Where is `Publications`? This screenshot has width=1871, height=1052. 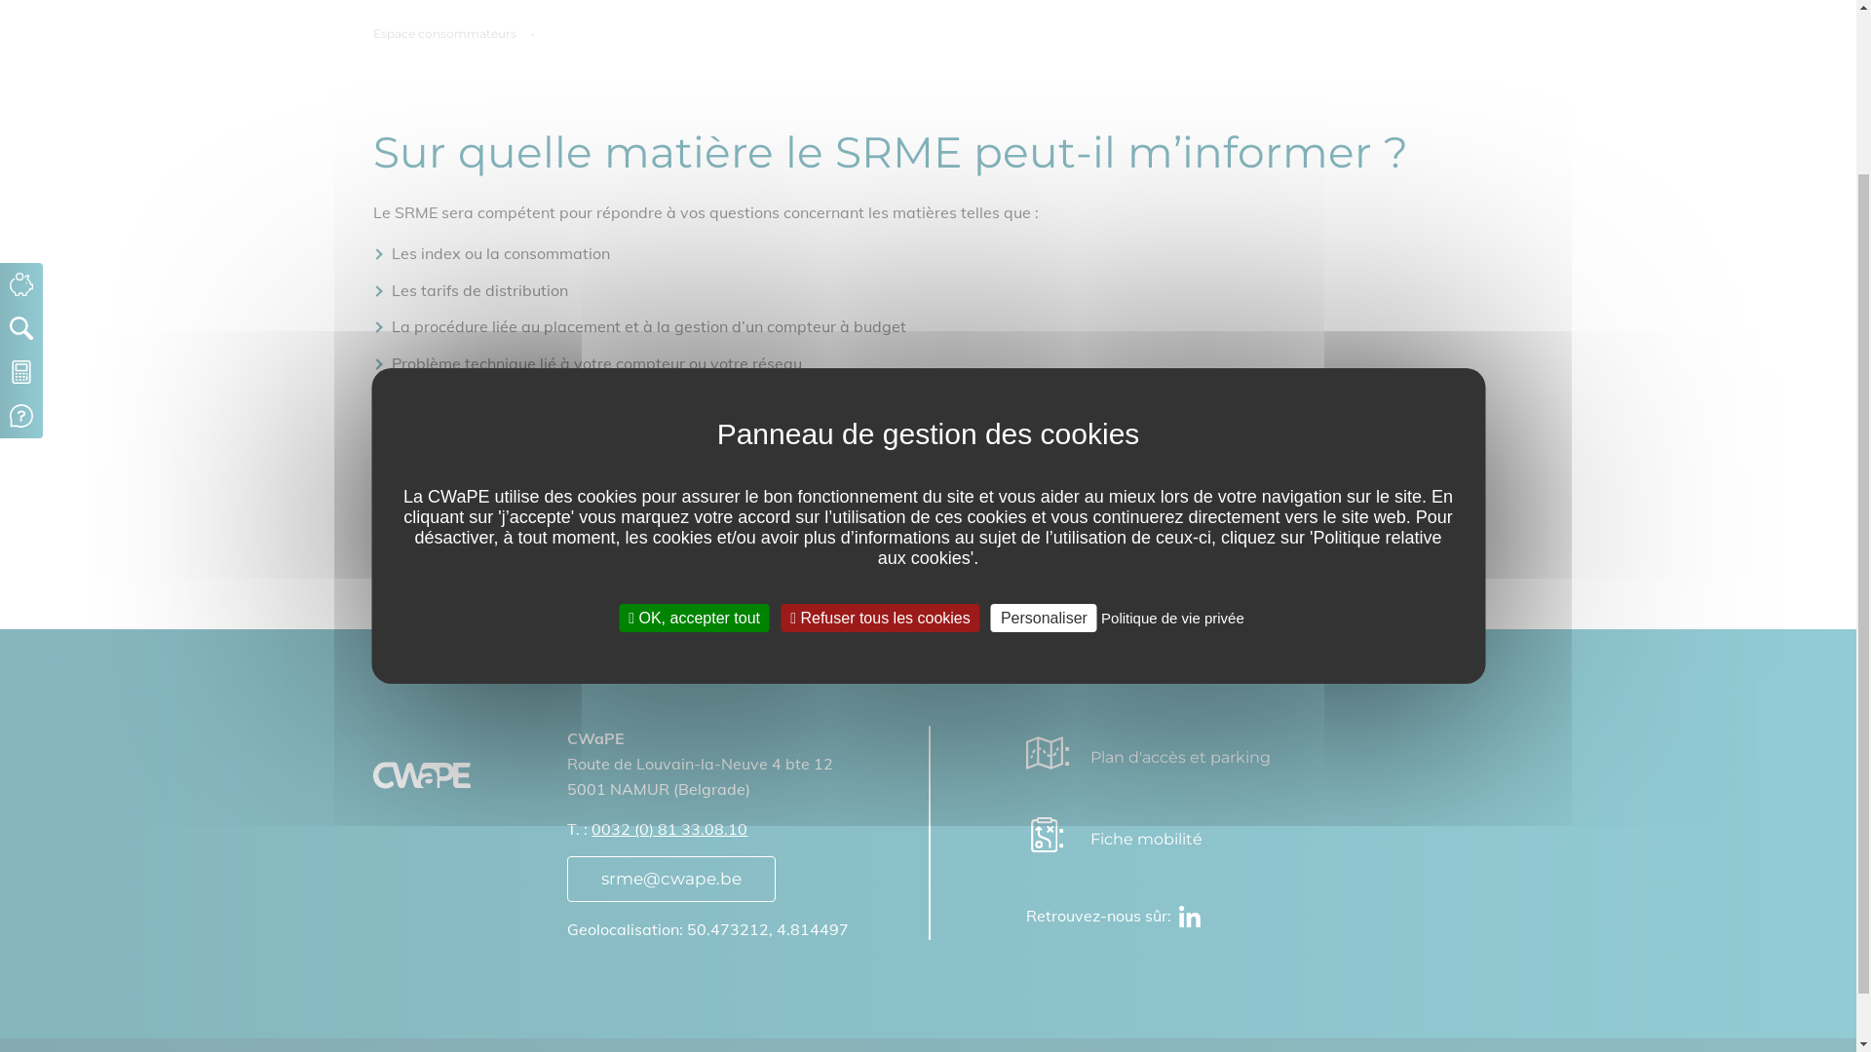
Publications is located at coordinates (1132, 35).